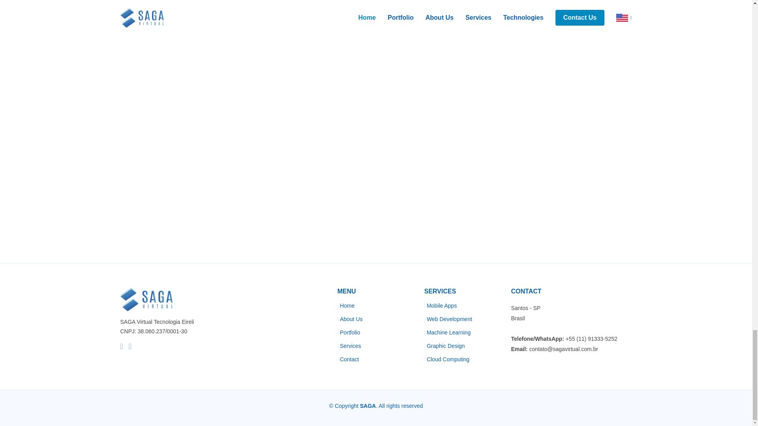 This screenshot has height=426, width=758. What do you see at coordinates (448, 332) in the screenshot?
I see `Machine Learning` at bounding box center [448, 332].